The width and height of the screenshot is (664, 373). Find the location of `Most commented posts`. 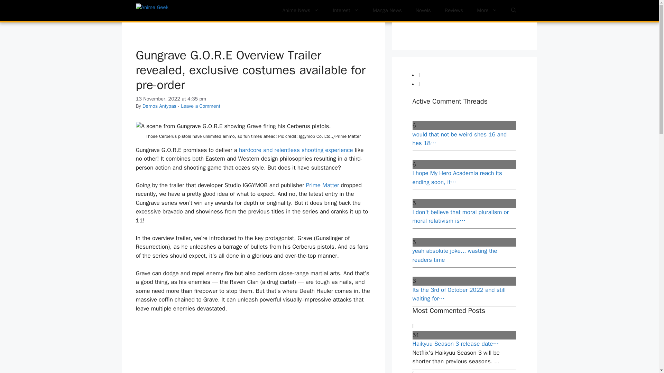

Most commented posts is located at coordinates (469, 84).